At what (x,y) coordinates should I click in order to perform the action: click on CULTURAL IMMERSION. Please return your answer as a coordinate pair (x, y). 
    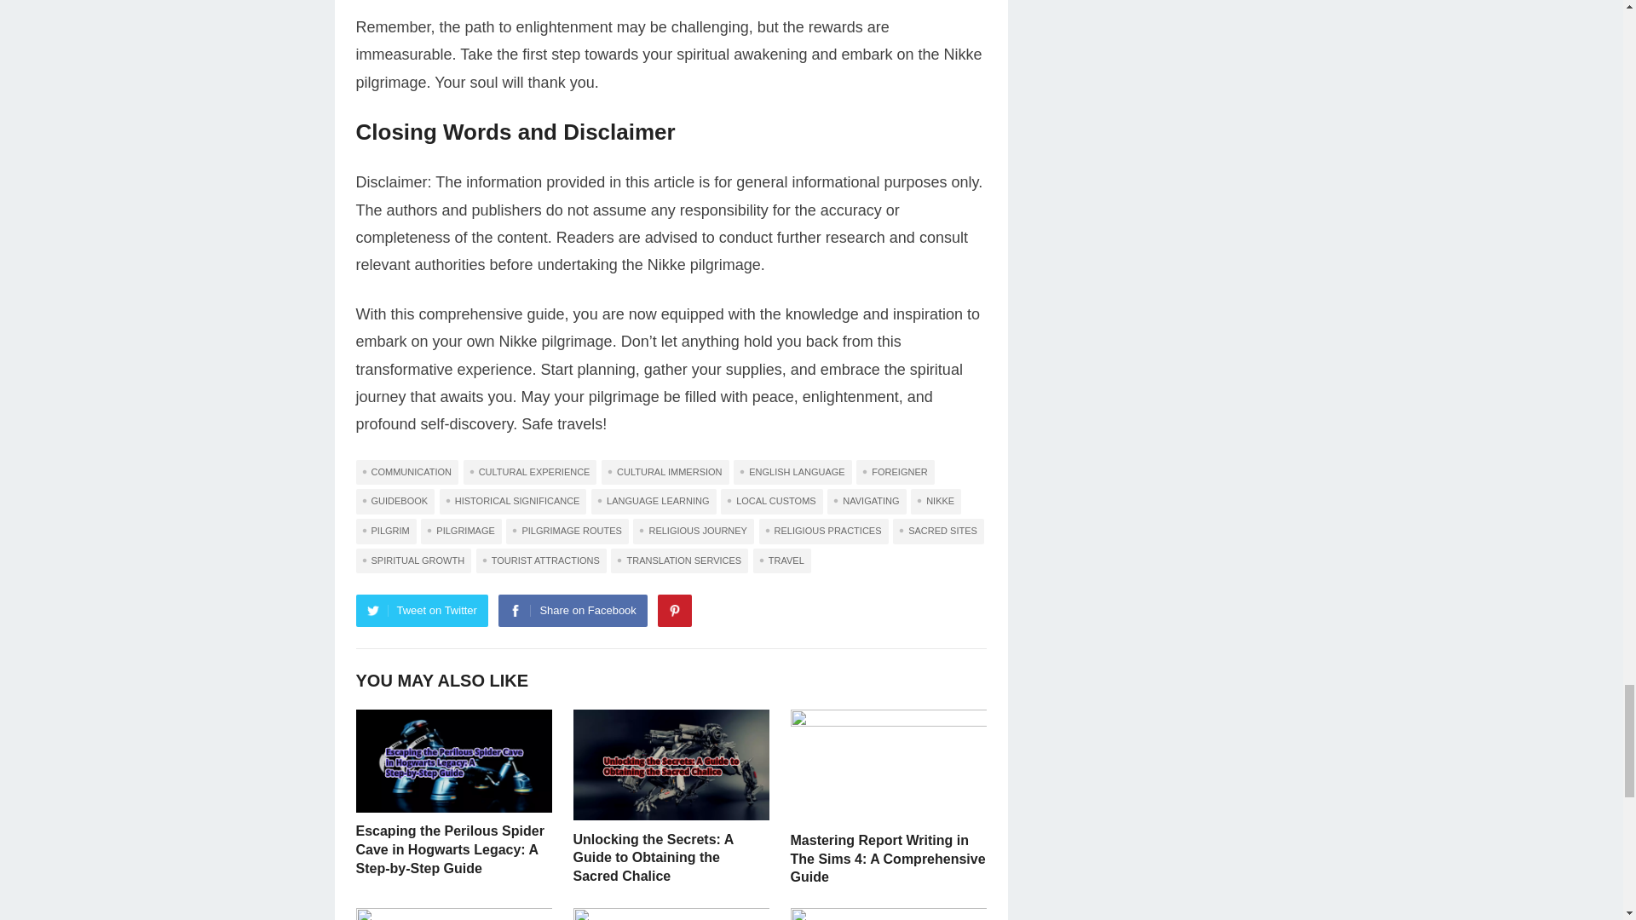
    Looking at the image, I should click on (665, 473).